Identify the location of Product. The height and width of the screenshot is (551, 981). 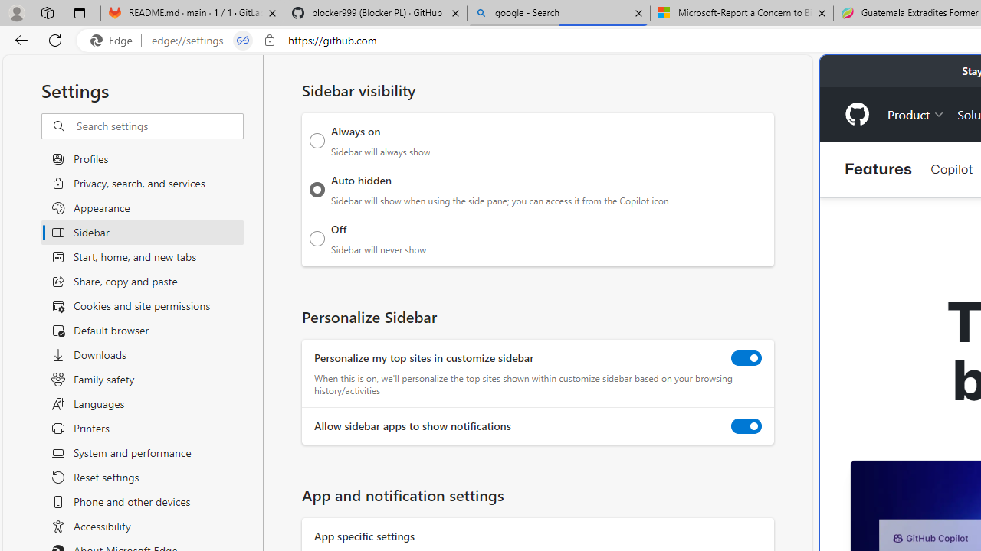
(916, 113).